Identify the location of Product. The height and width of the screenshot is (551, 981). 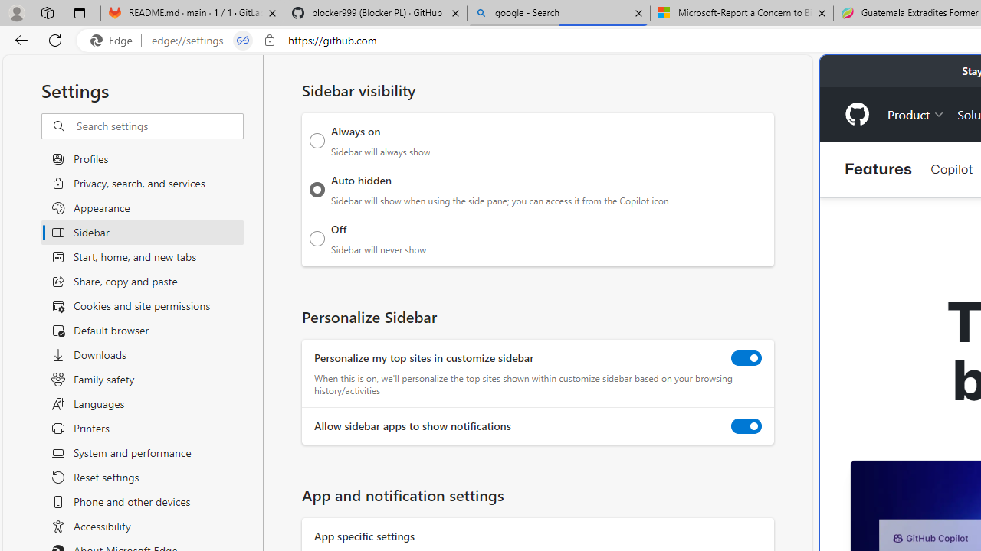
(916, 113).